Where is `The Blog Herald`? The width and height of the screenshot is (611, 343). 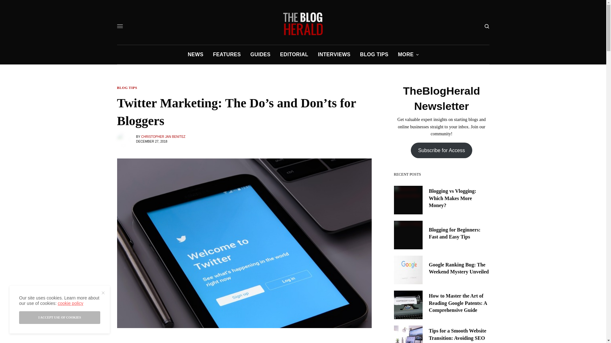 The Blog Herald is located at coordinates (303, 24).